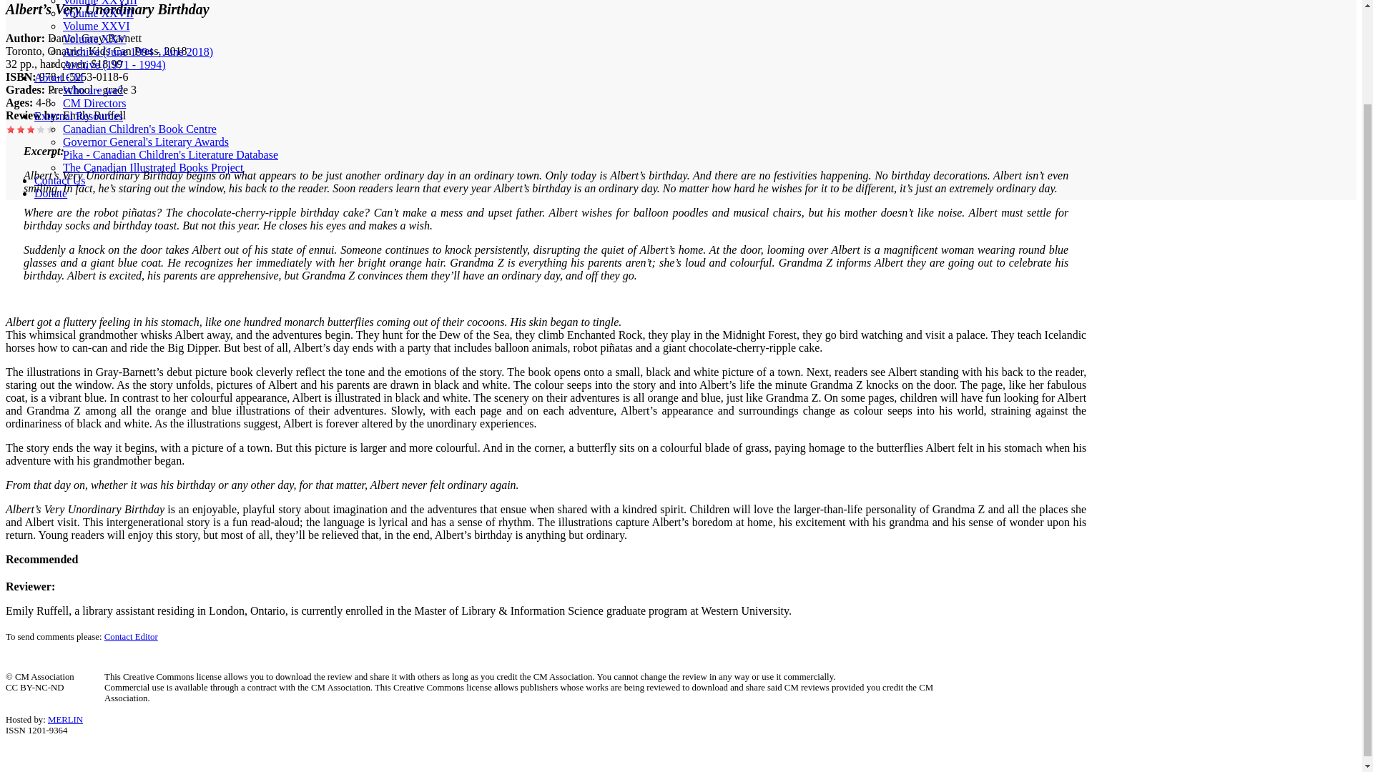 This screenshot has width=1373, height=772. I want to click on CM Directors, so click(94, 103).